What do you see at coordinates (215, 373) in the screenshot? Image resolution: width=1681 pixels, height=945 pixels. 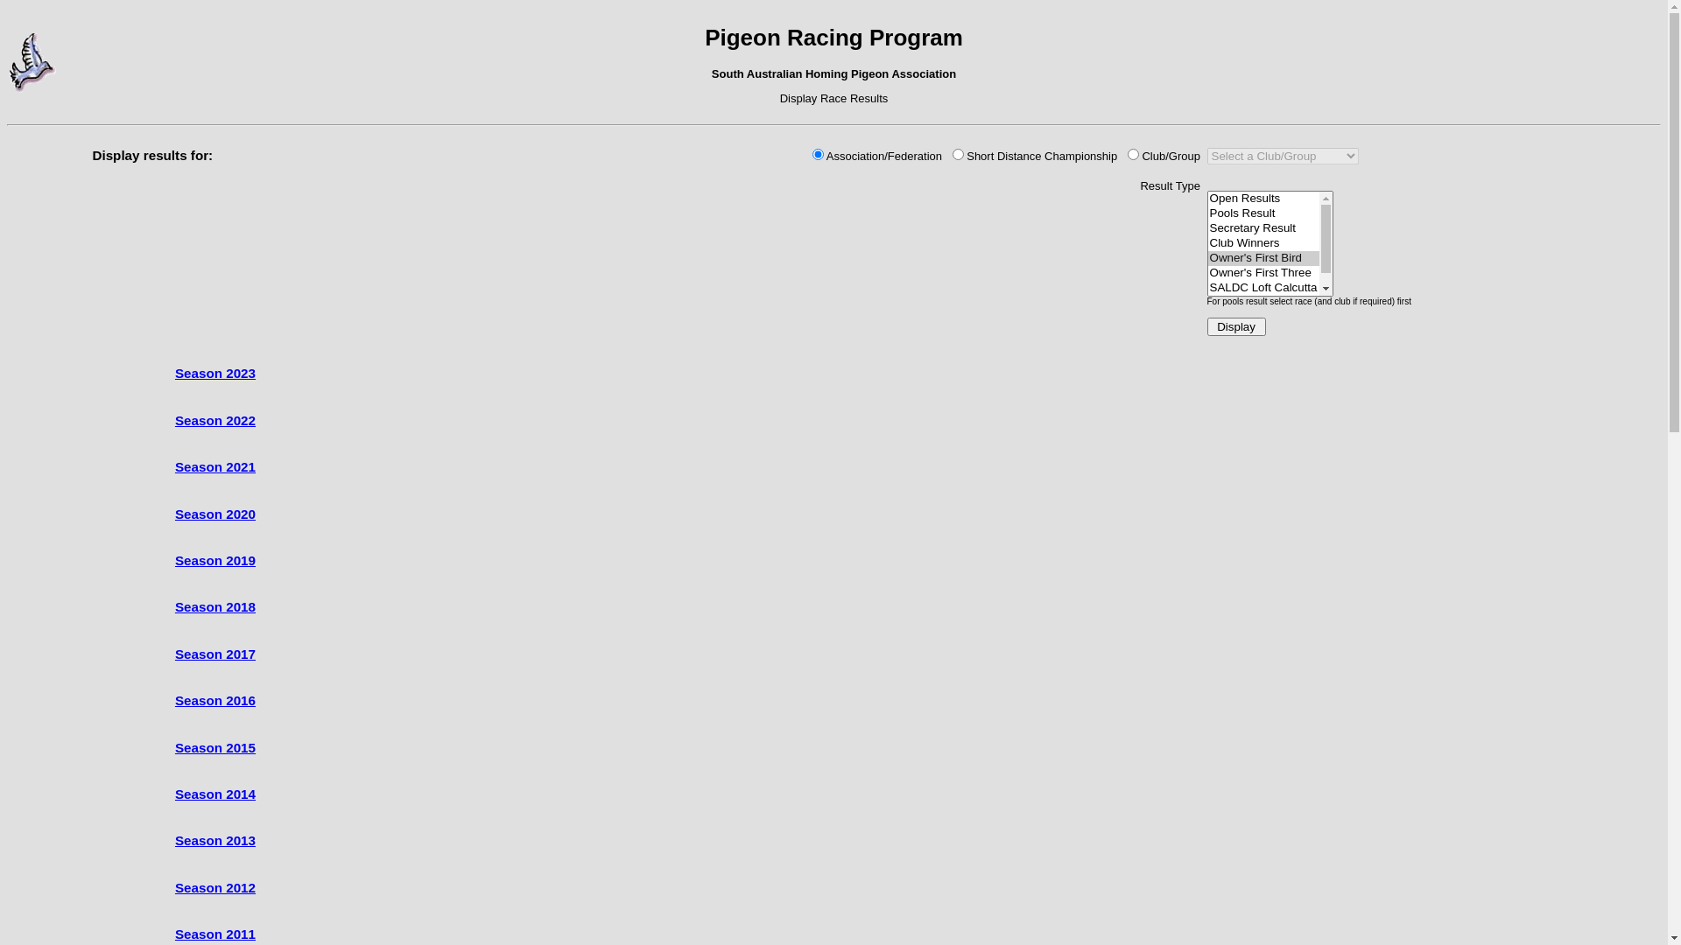 I see `Season 2023` at bounding box center [215, 373].